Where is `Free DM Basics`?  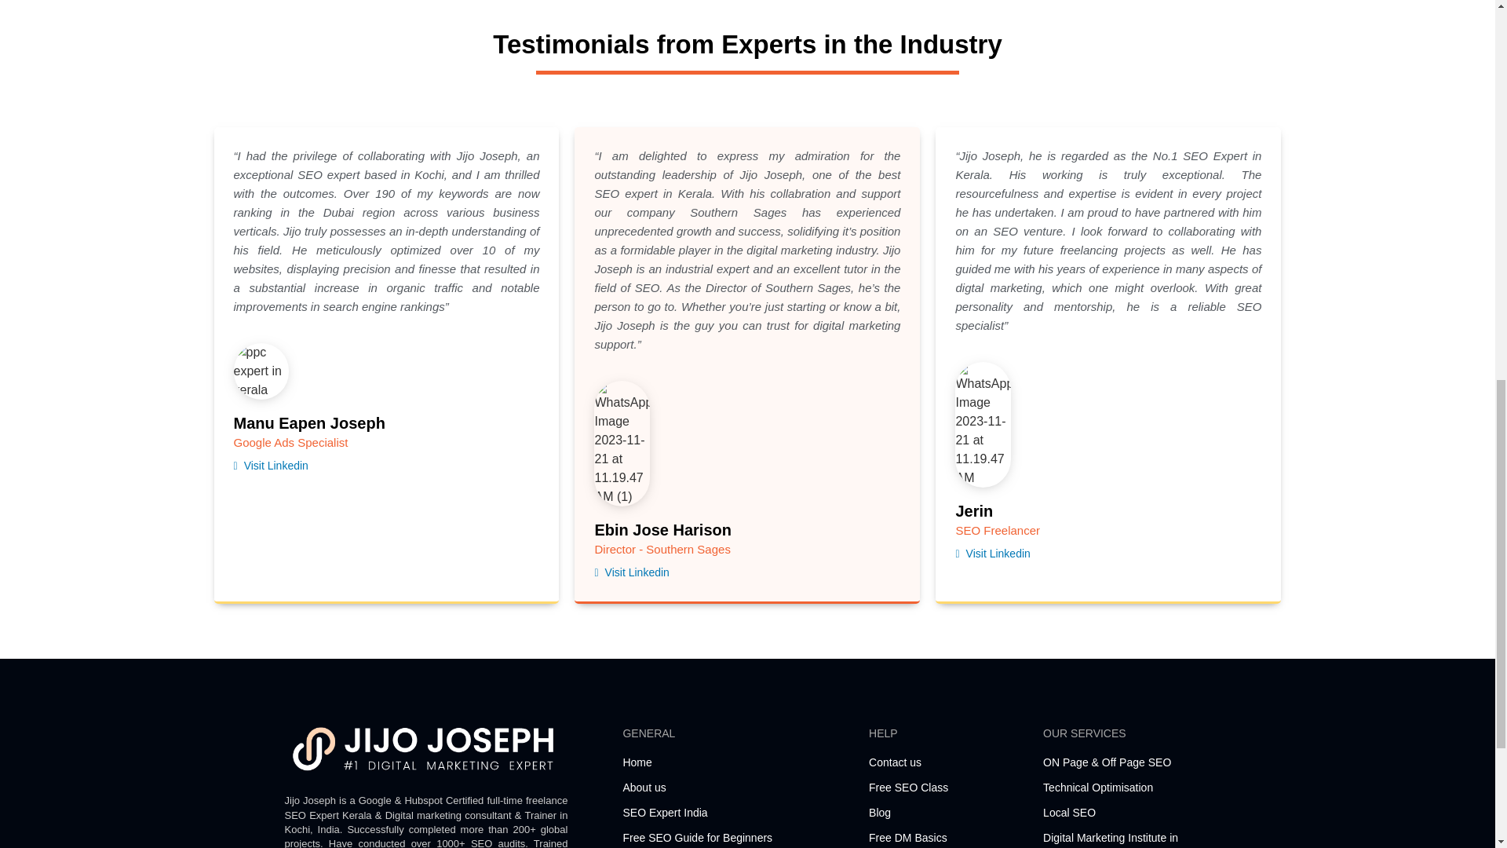
Free DM Basics is located at coordinates (948, 838).